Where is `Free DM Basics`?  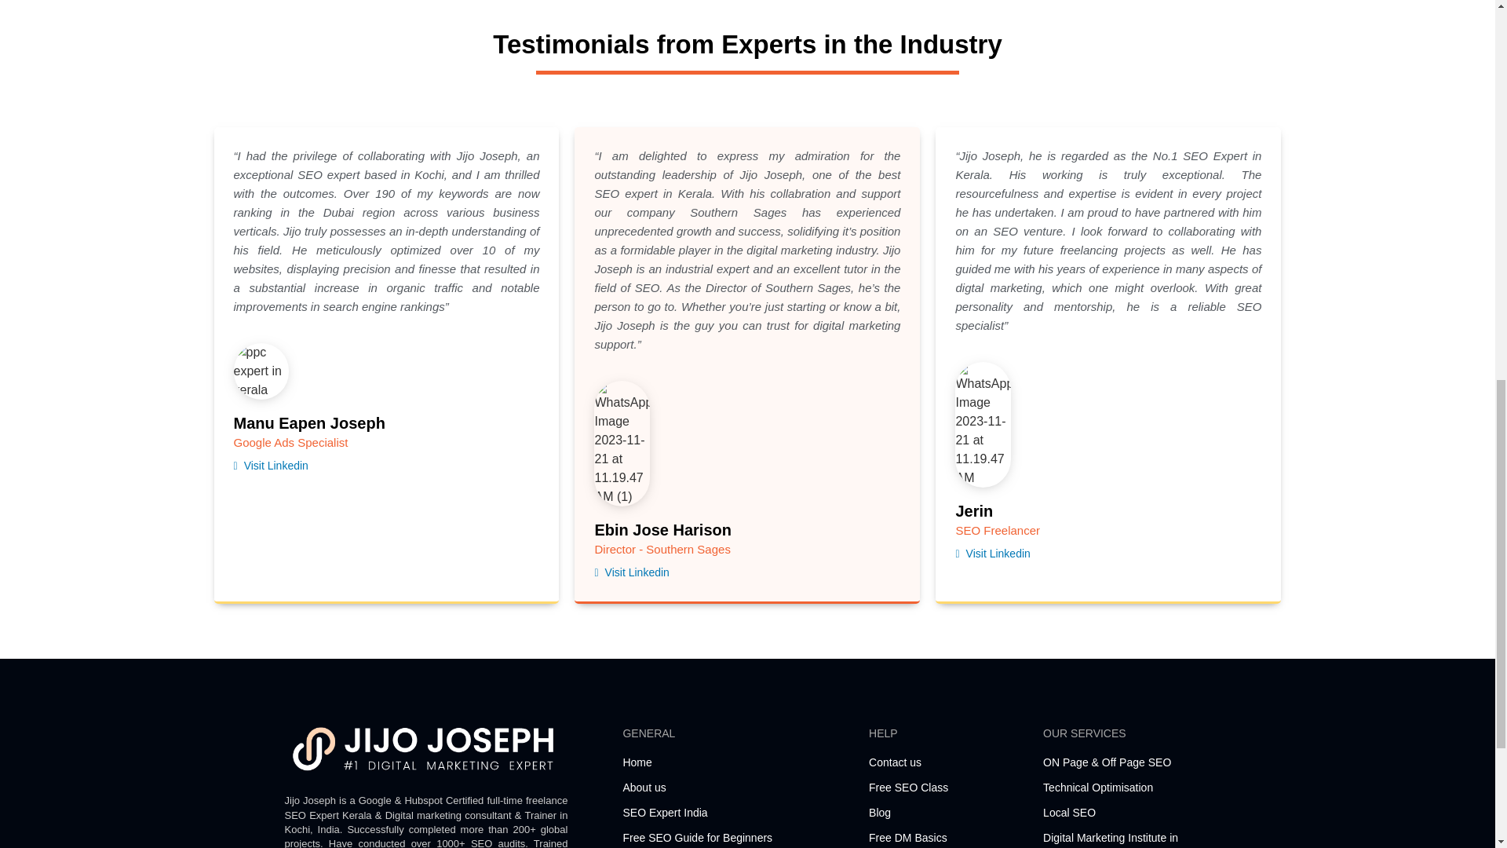
Free DM Basics is located at coordinates (948, 838).